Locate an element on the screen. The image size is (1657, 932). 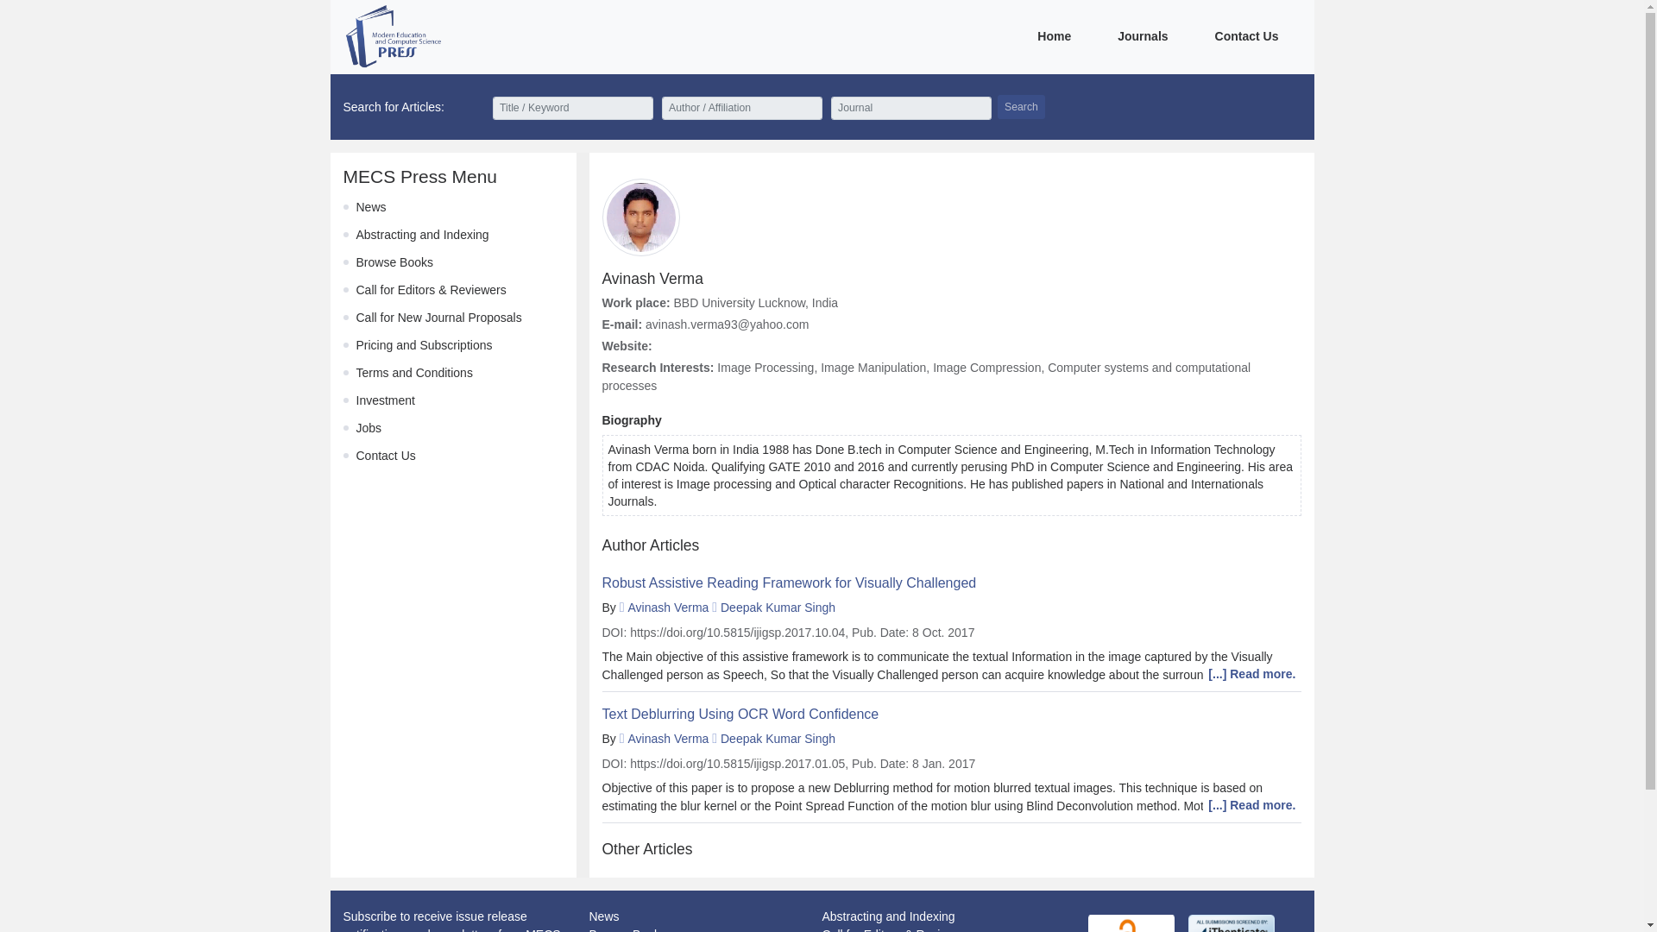
Deepak Kumar Singh is located at coordinates (778, 607).